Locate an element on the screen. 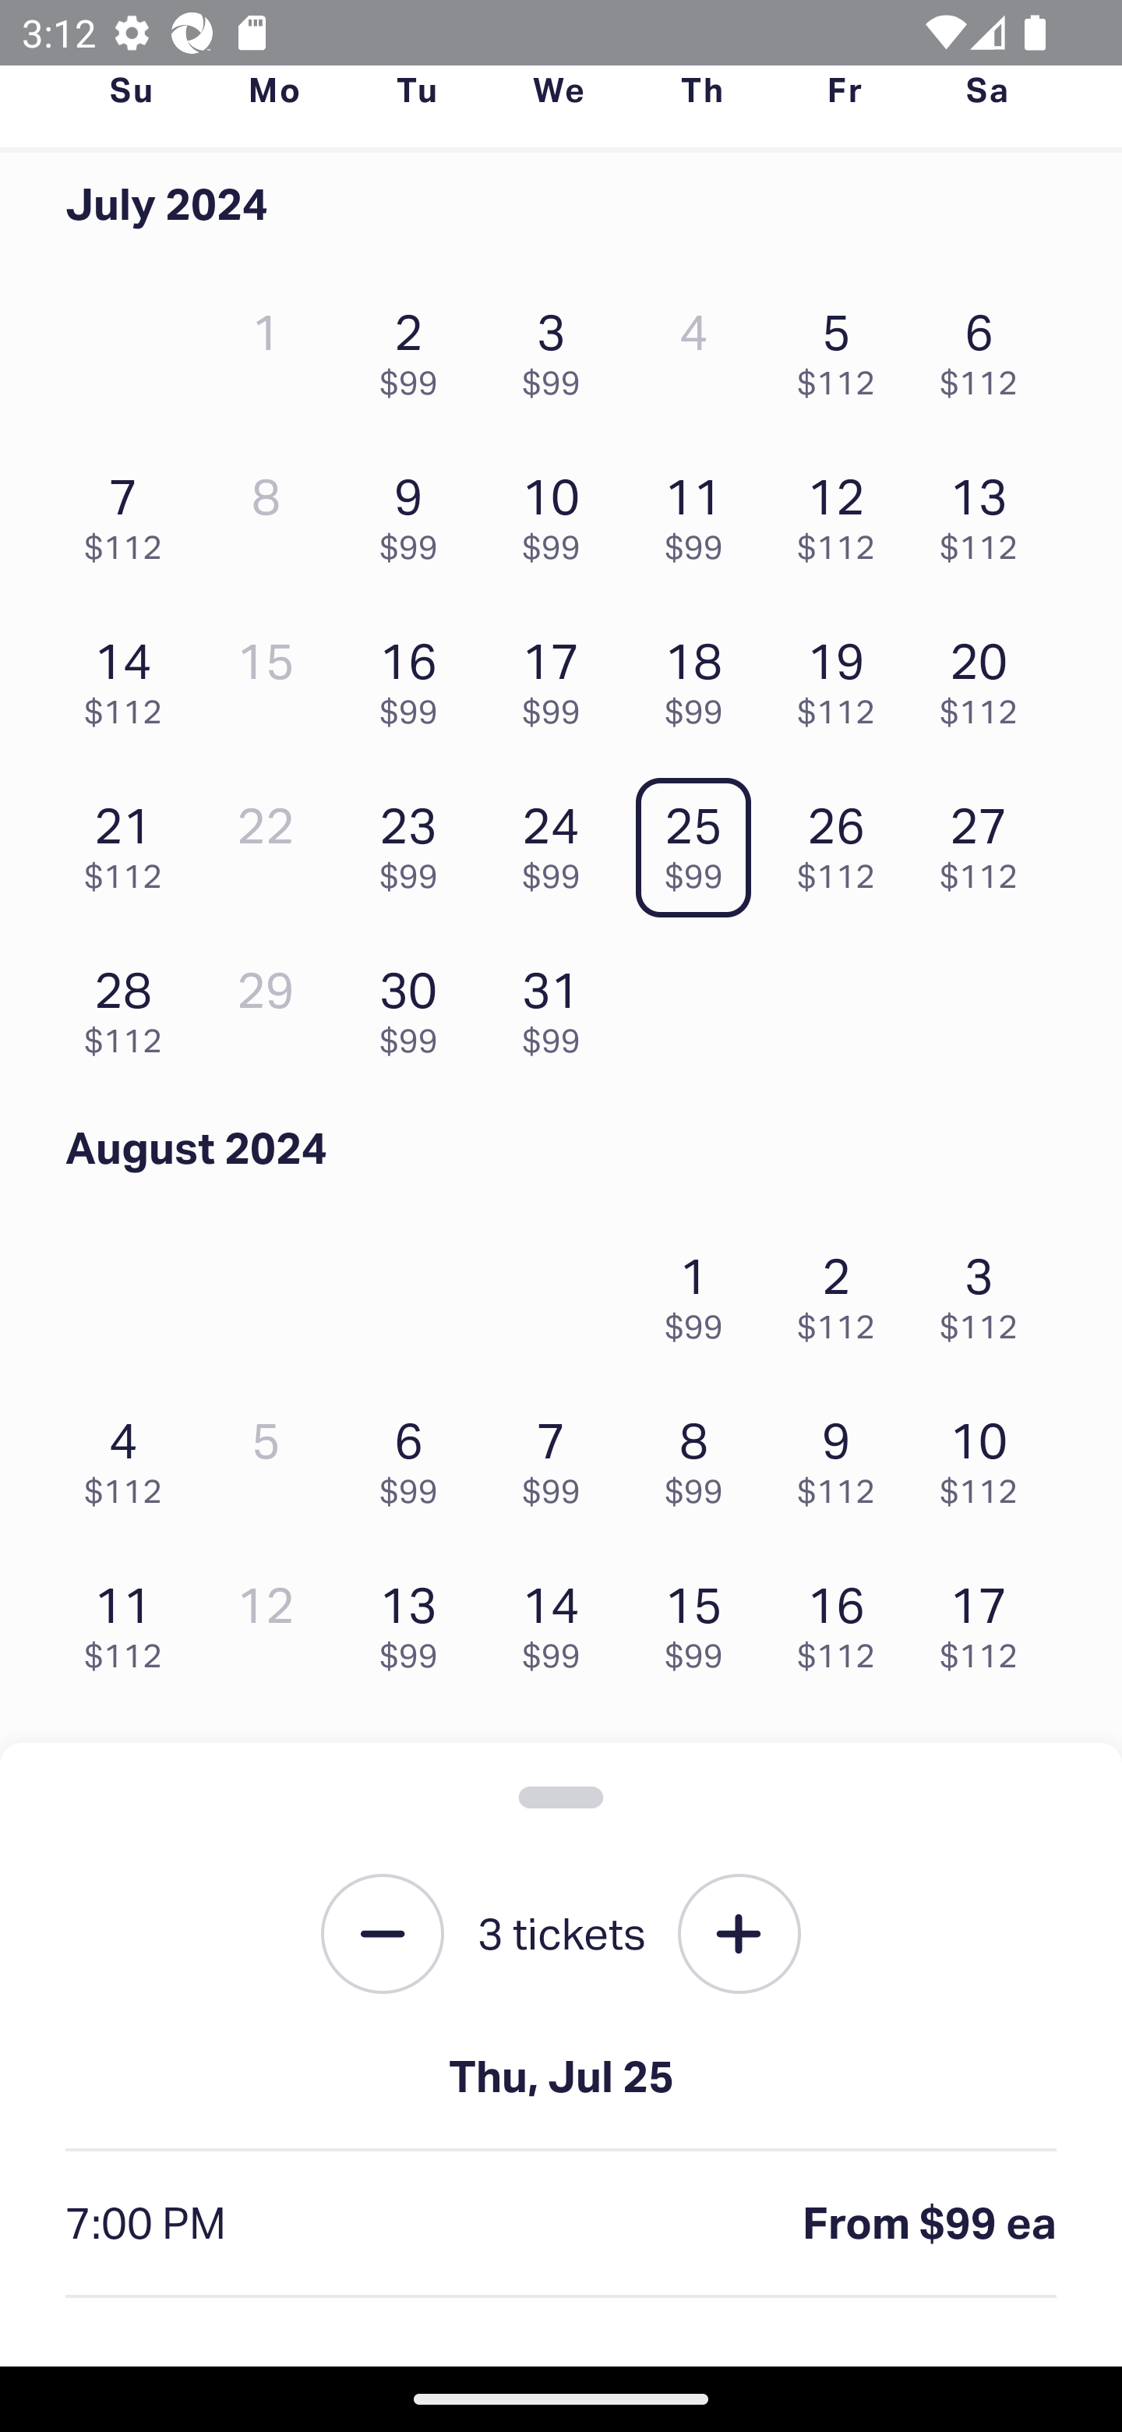 The height and width of the screenshot is (2432, 1122). 10 $112 is located at coordinates (986, 1455).